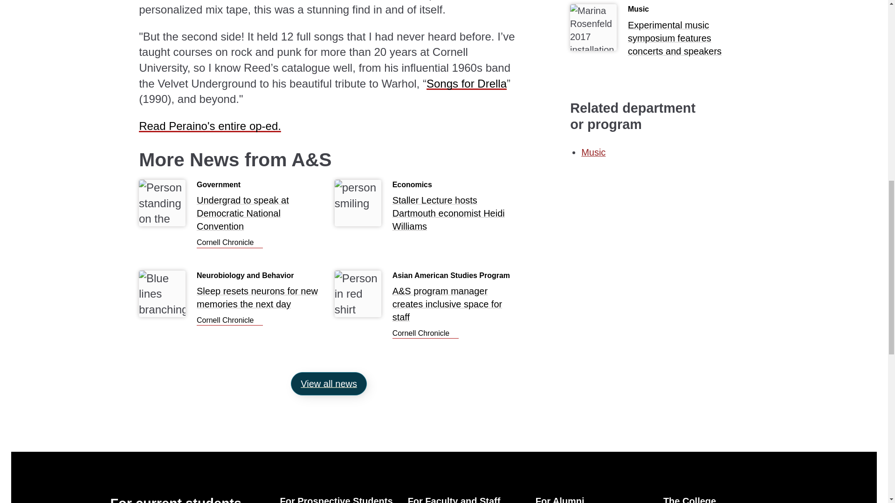 This screenshot has height=503, width=895. I want to click on Experimental music symposium features concerts and speakers, so click(688, 40).